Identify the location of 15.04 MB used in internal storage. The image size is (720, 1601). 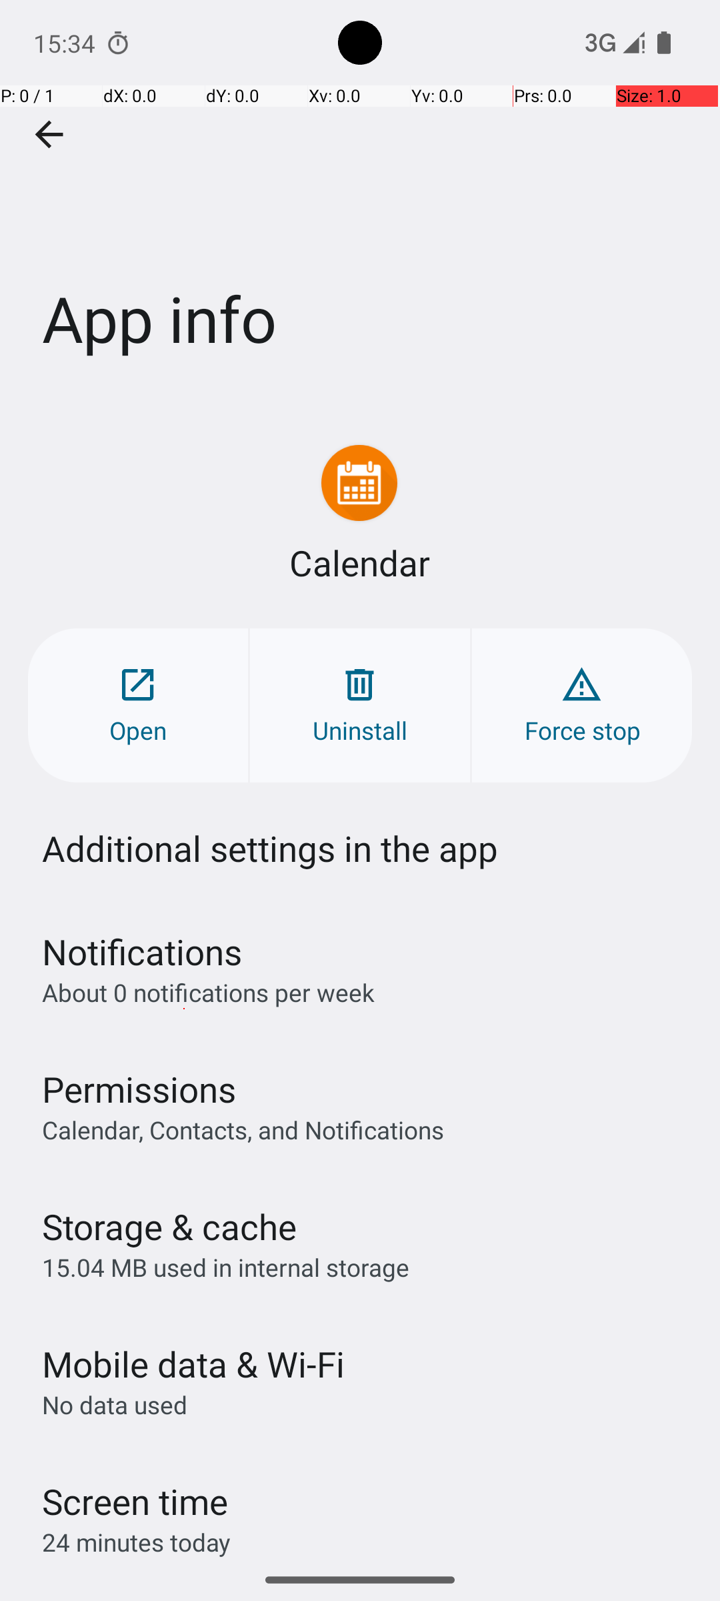
(225, 1267).